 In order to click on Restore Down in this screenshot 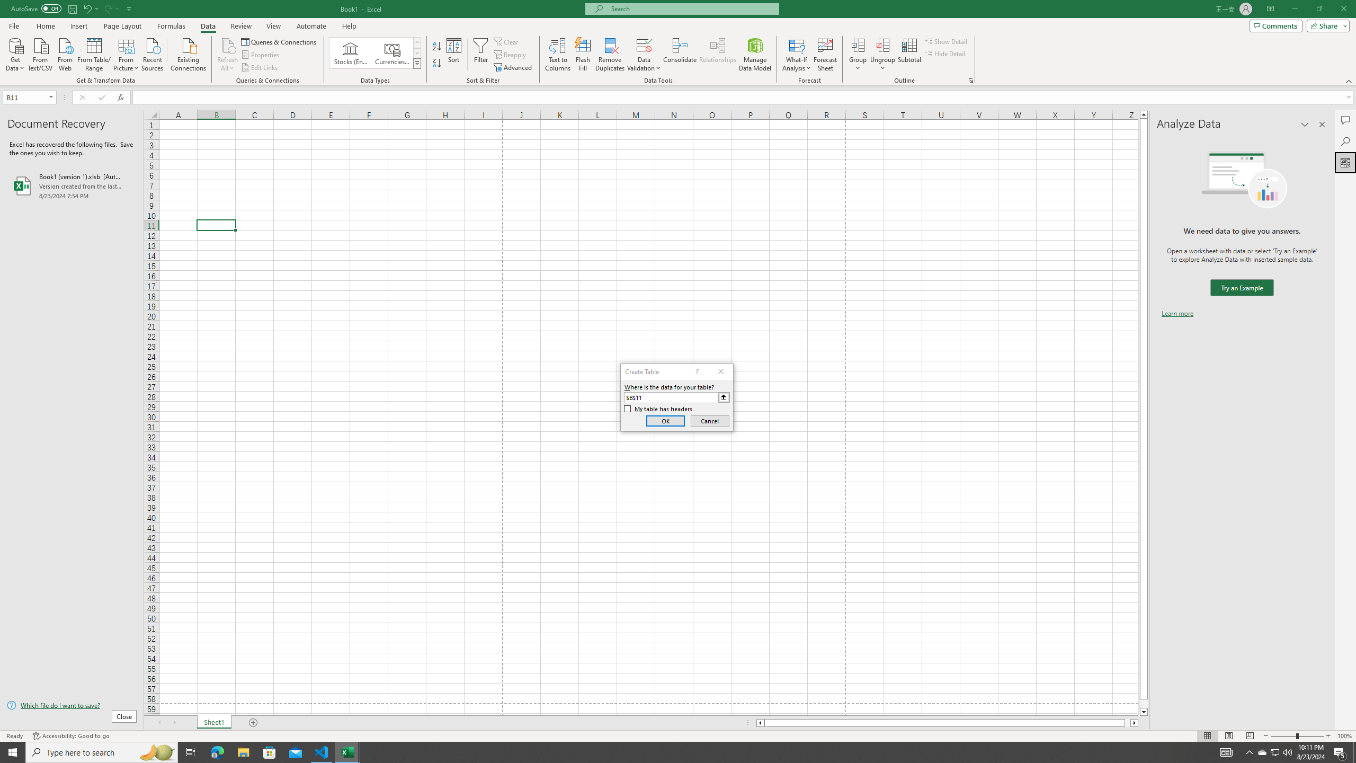, I will do `click(1319, 9)`.